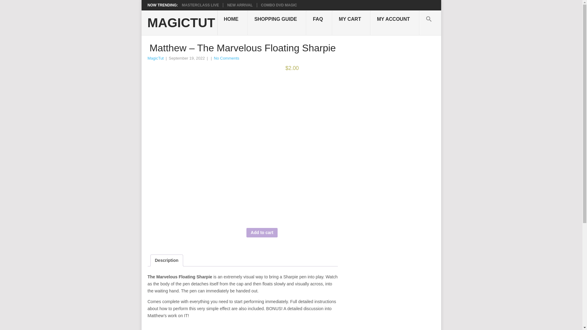  What do you see at coordinates (155, 58) in the screenshot?
I see `MagicTut` at bounding box center [155, 58].